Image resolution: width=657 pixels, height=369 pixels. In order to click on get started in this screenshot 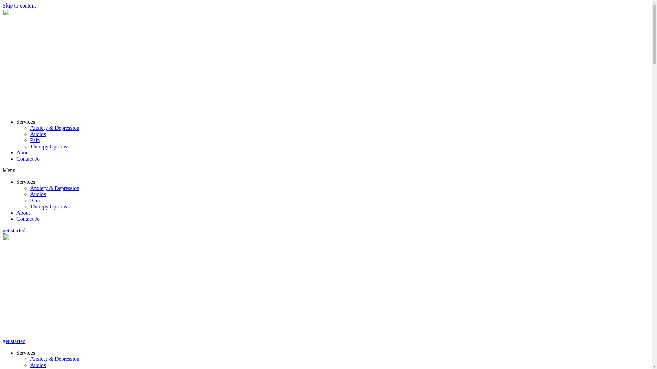, I will do `click(14, 341)`.